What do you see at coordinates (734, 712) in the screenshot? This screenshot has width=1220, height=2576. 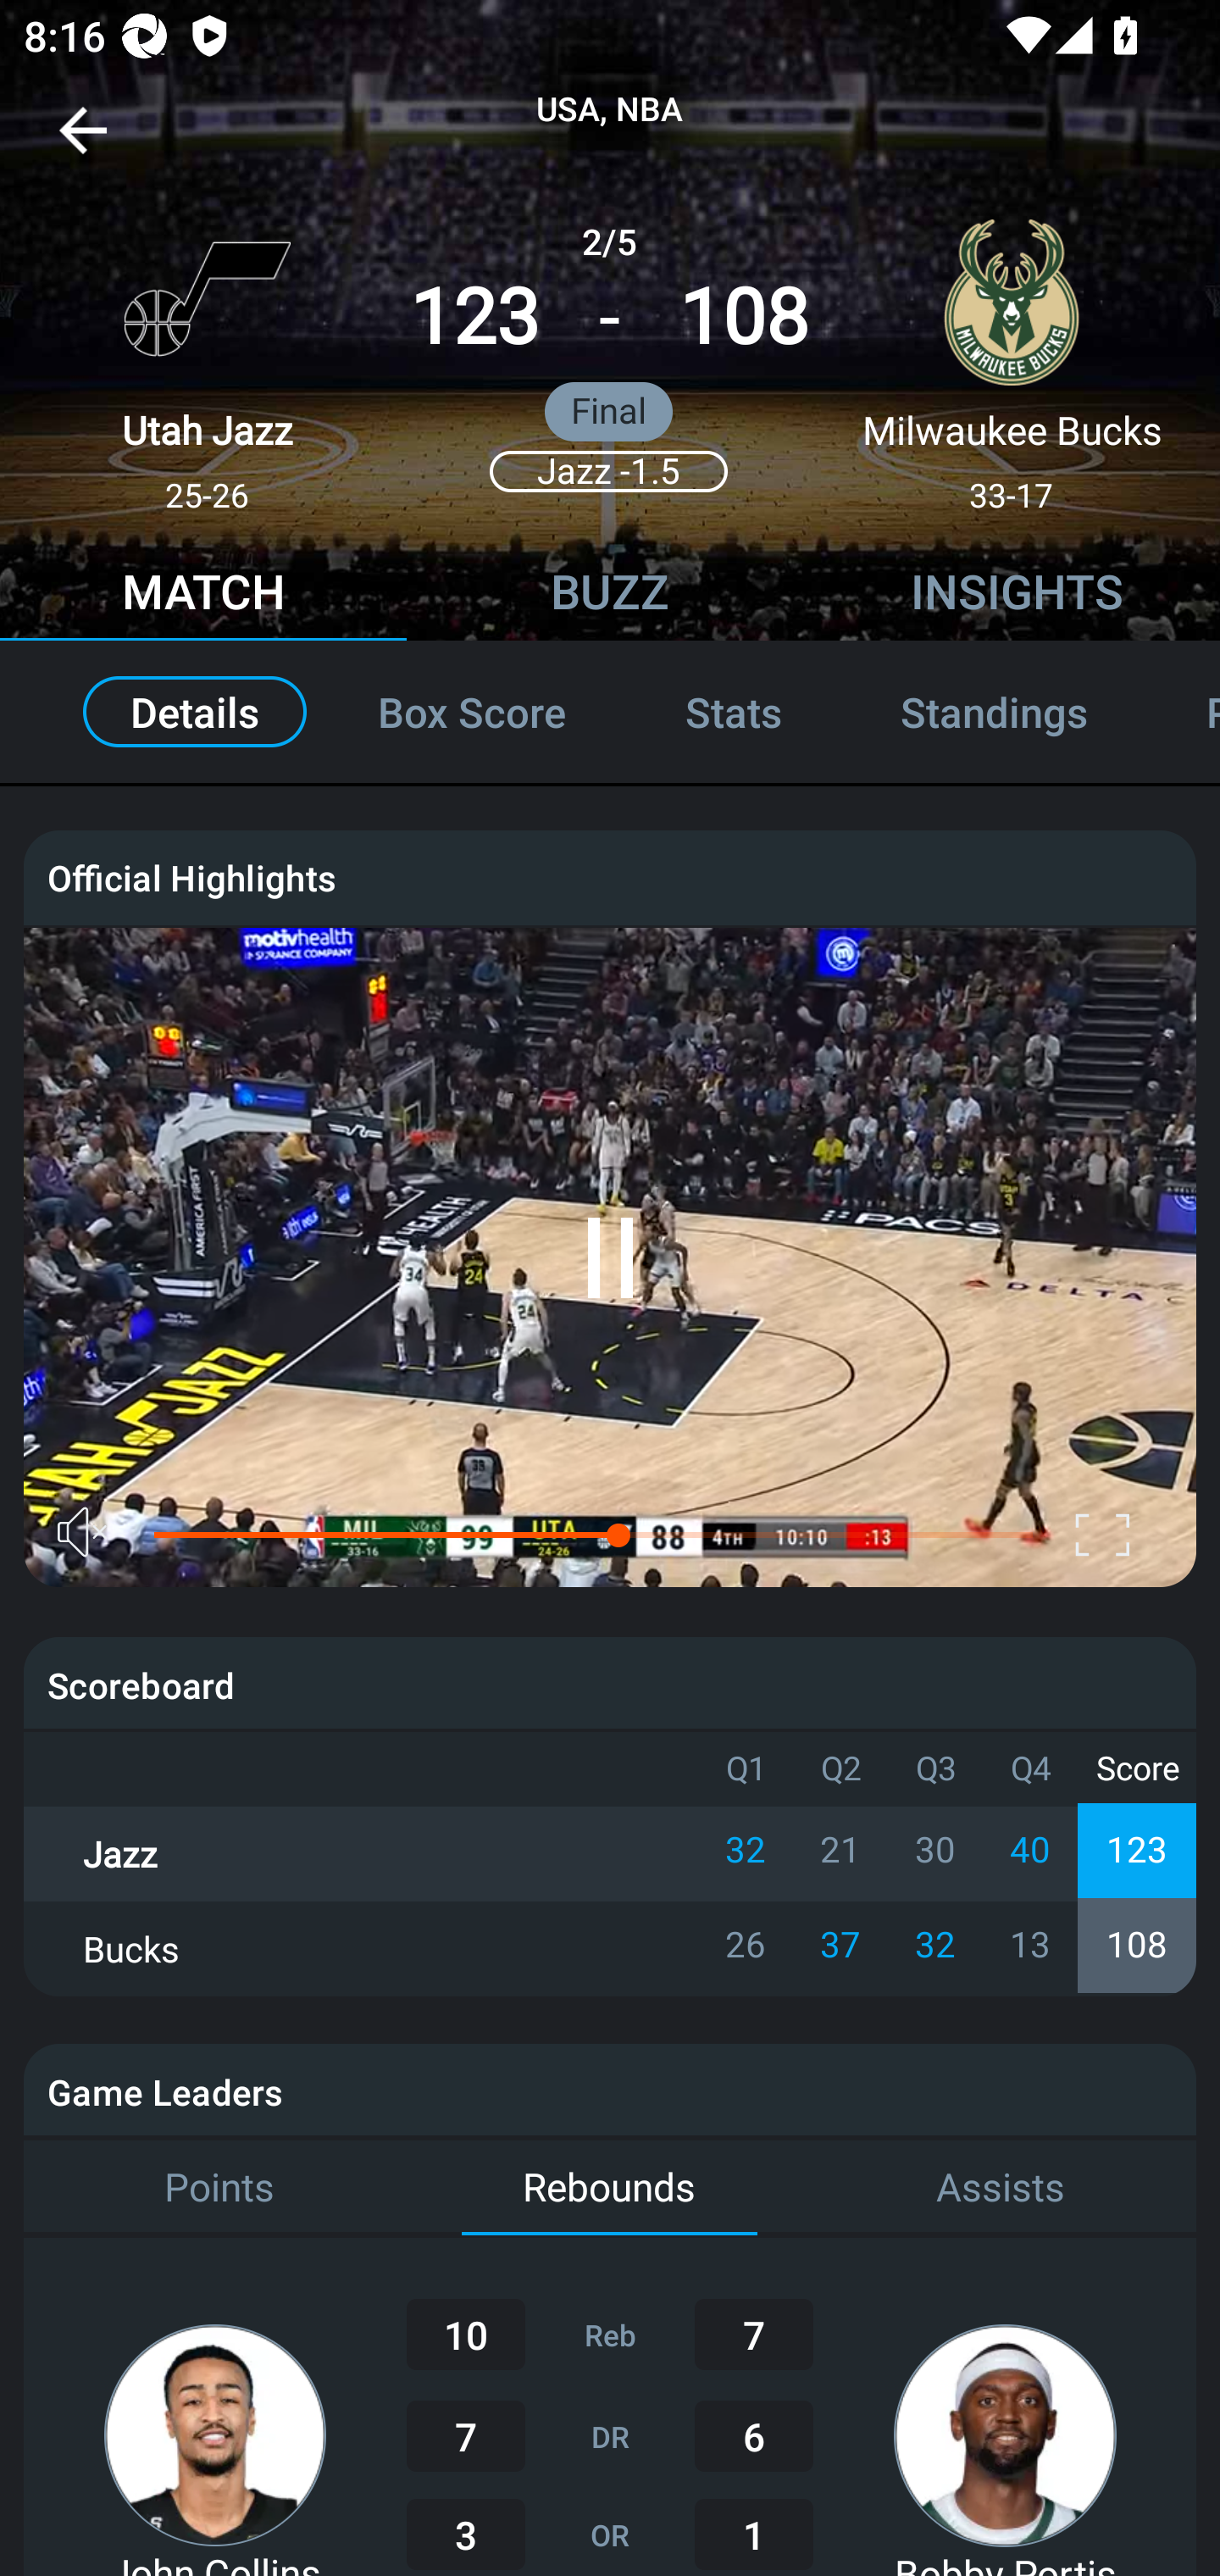 I see `Stats` at bounding box center [734, 712].